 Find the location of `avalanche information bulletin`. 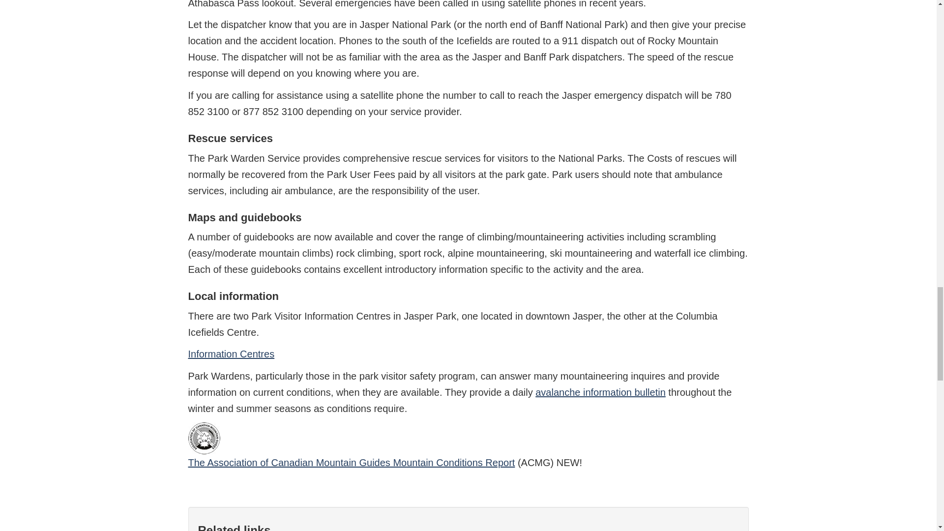

avalanche information bulletin is located at coordinates (600, 392).